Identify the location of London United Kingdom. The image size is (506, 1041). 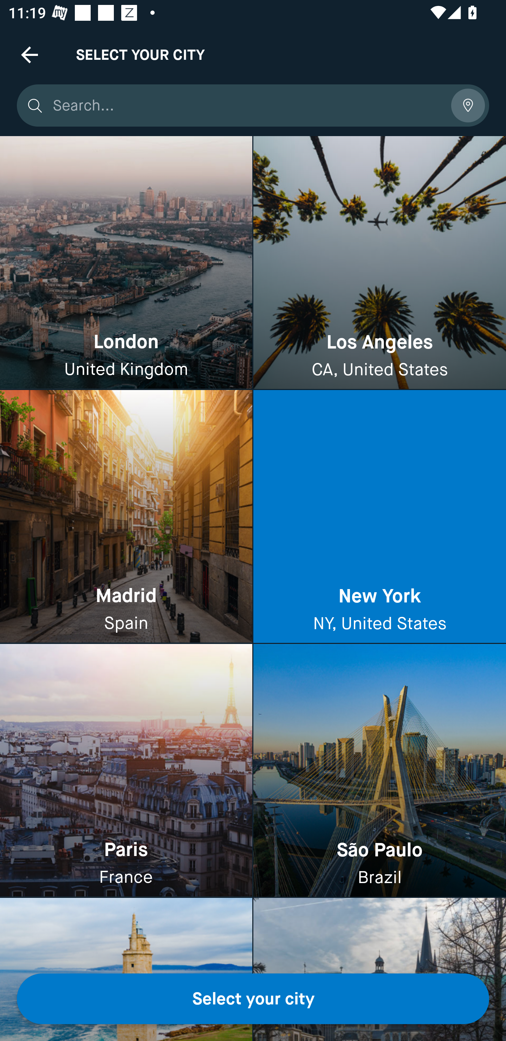
(126, 263).